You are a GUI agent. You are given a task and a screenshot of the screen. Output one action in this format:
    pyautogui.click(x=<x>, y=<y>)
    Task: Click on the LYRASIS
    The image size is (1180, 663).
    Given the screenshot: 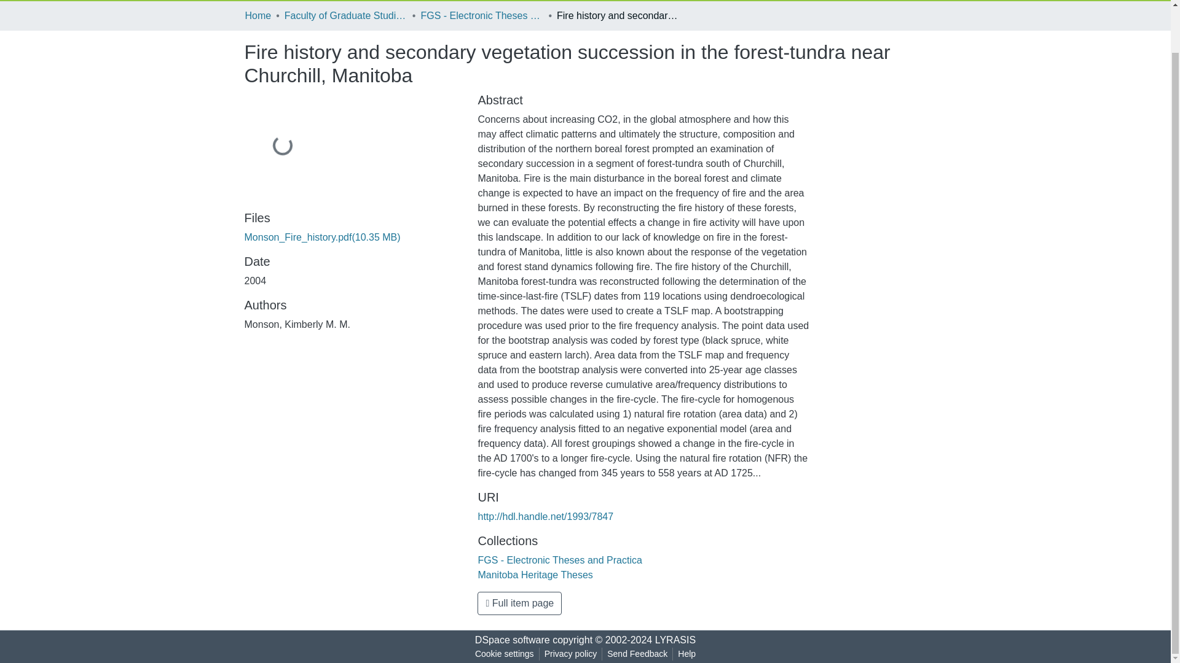 What is the action you would take?
    pyautogui.click(x=675, y=640)
    